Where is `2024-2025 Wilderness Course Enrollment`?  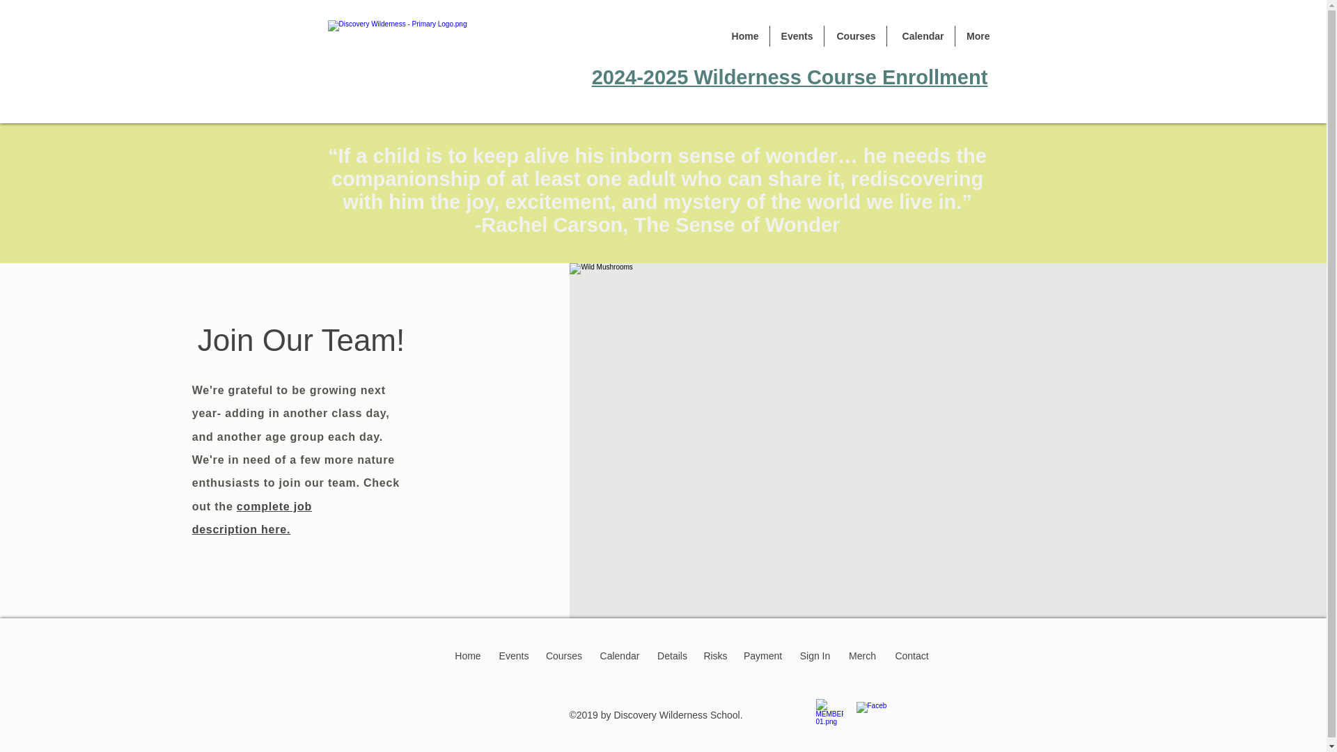 2024-2025 Wilderness Course Enrollment is located at coordinates (790, 77).